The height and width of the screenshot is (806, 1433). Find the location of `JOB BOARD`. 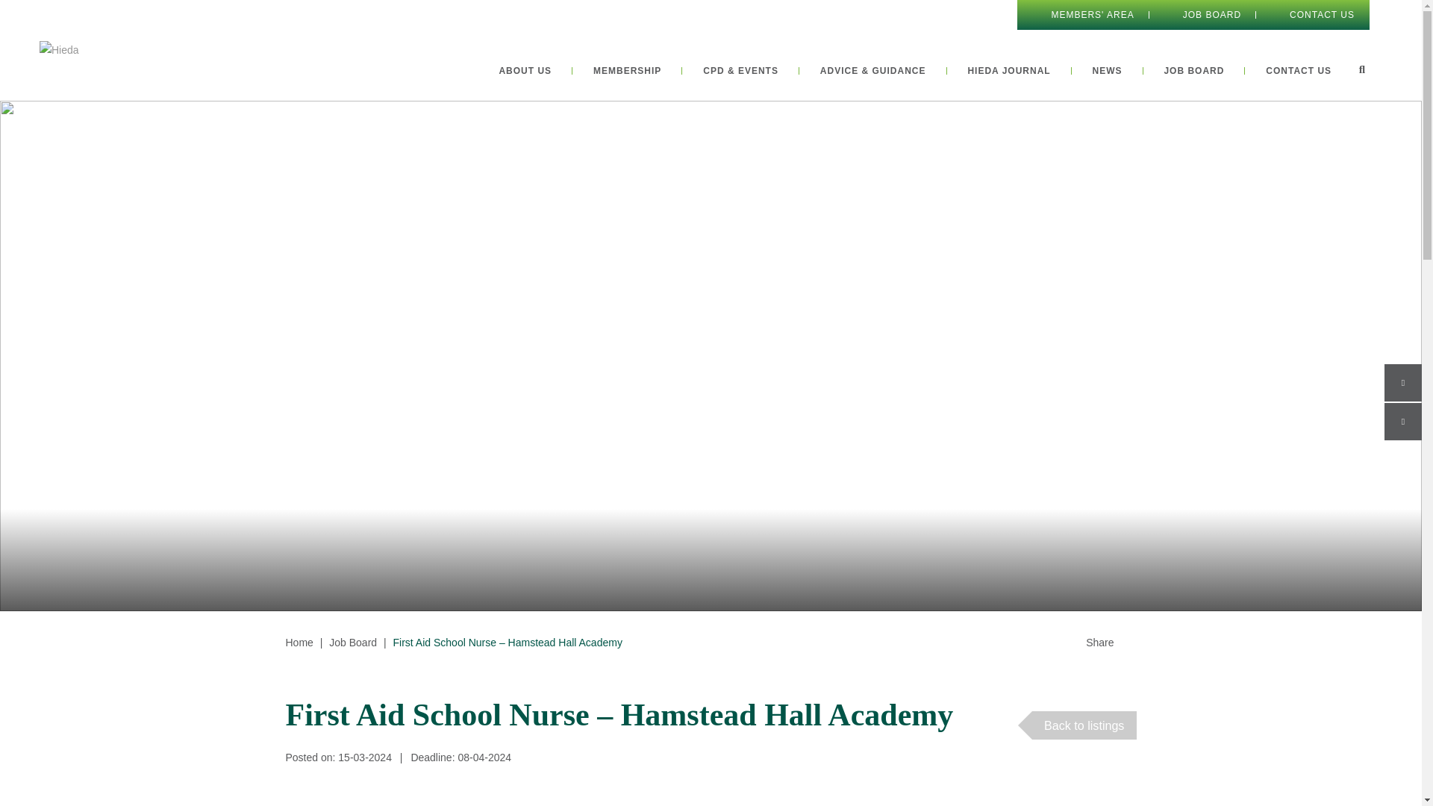

JOB BOARD is located at coordinates (1202, 15).